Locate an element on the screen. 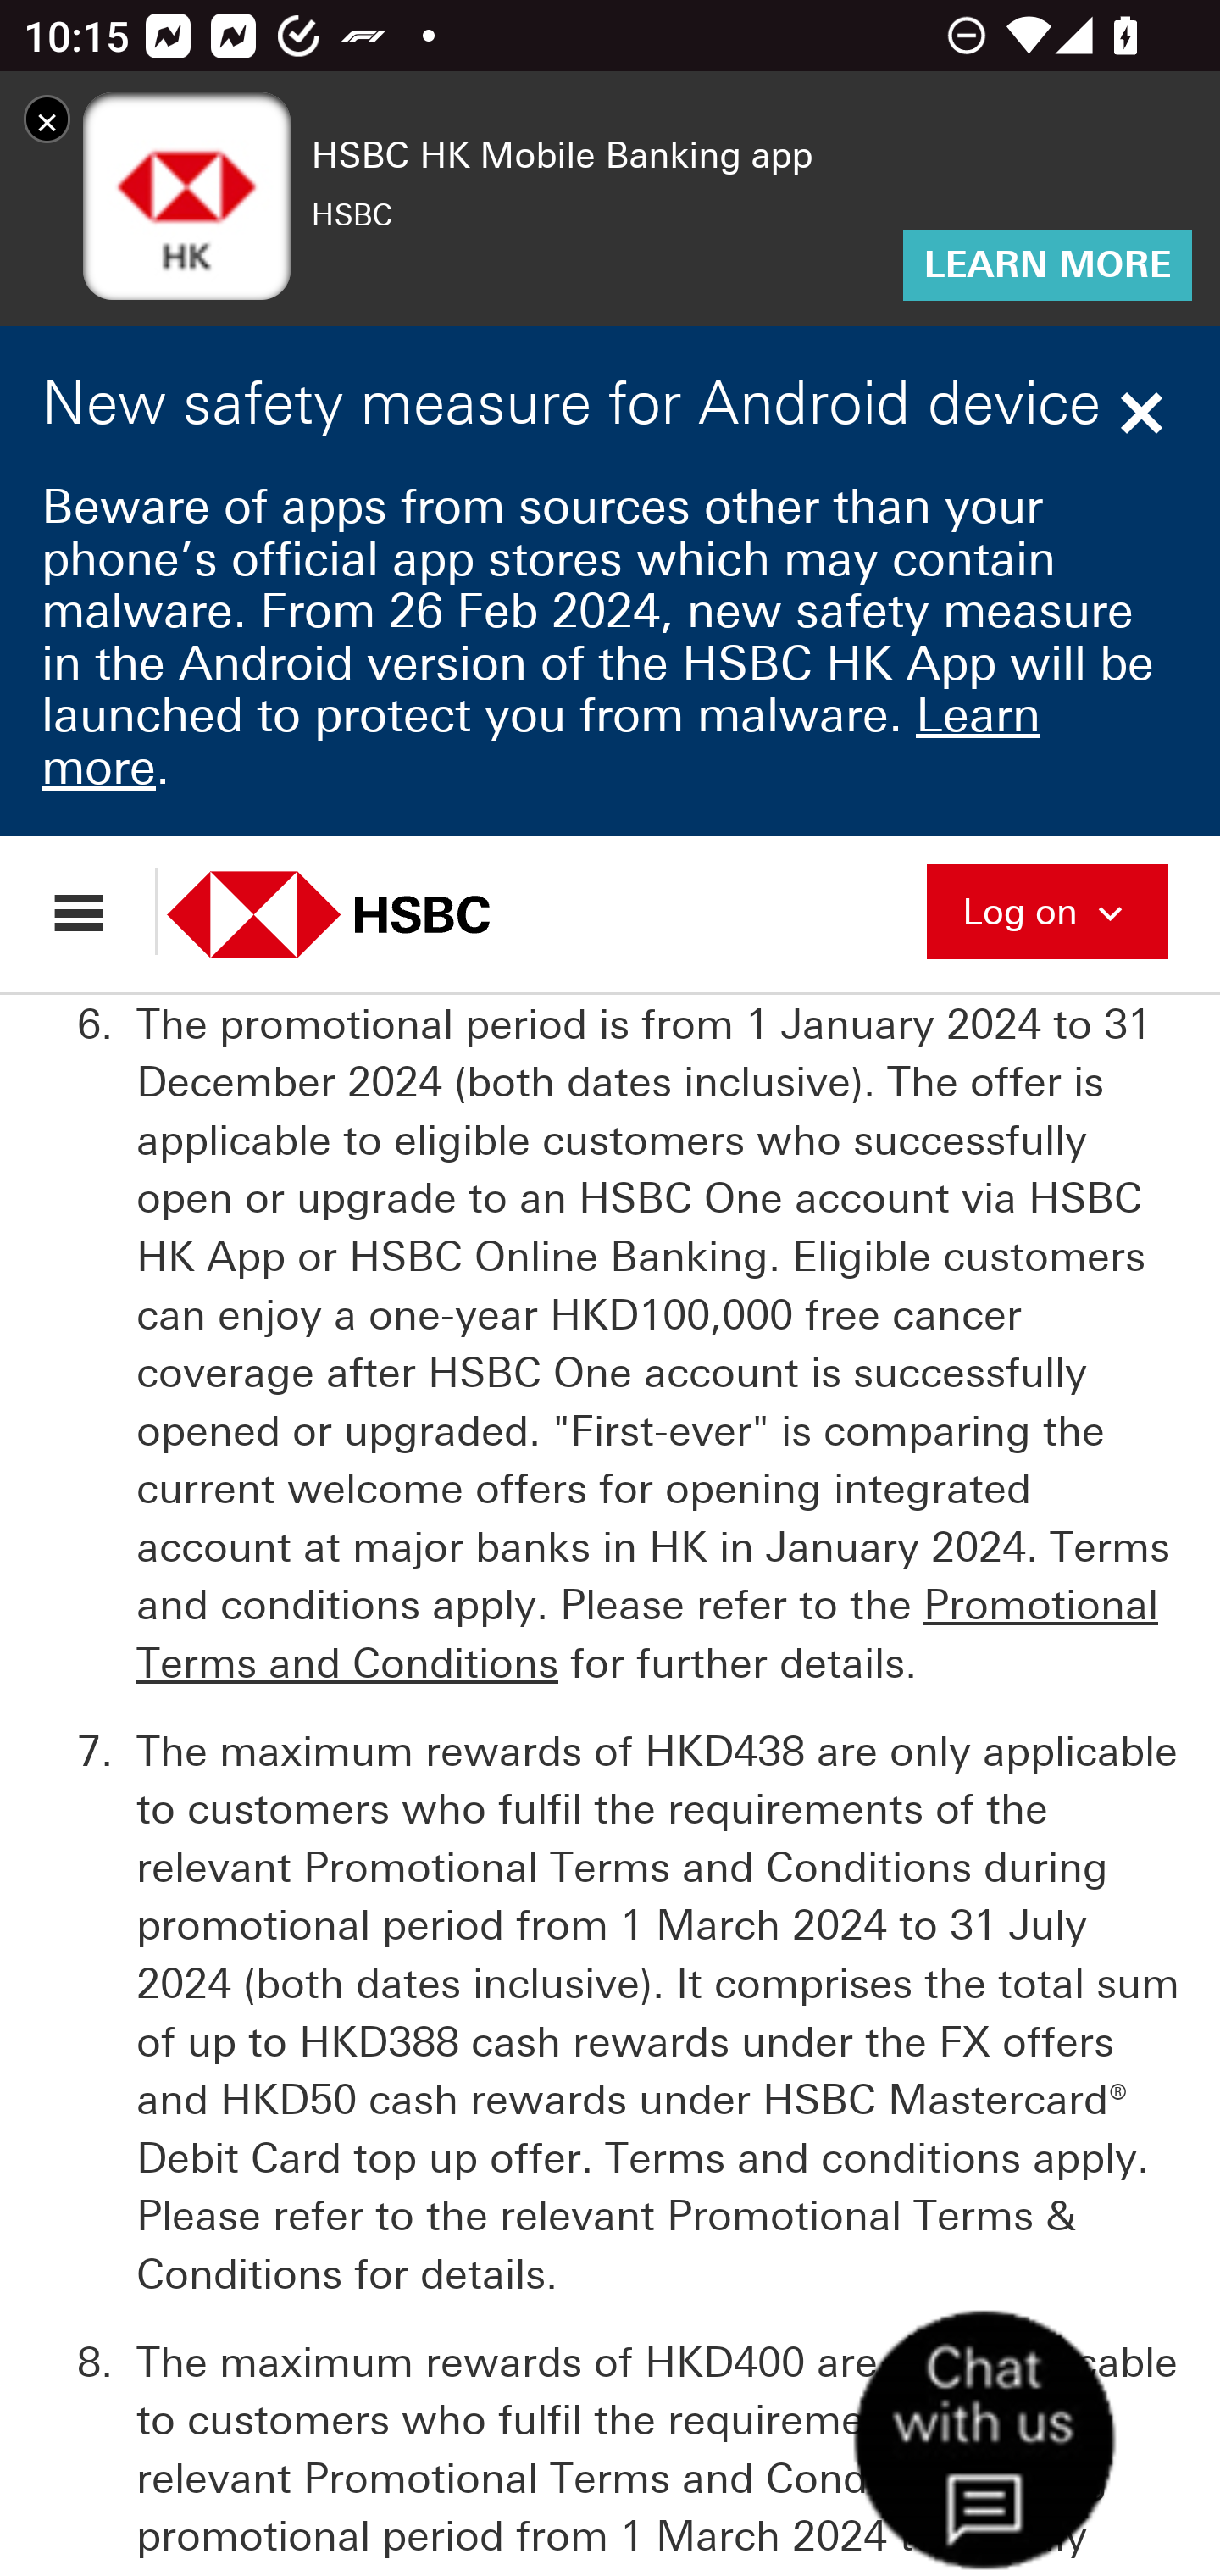 Image resolution: width=1220 pixels, height=2576 pixels. Learn more is located at coordinates (541, 741).